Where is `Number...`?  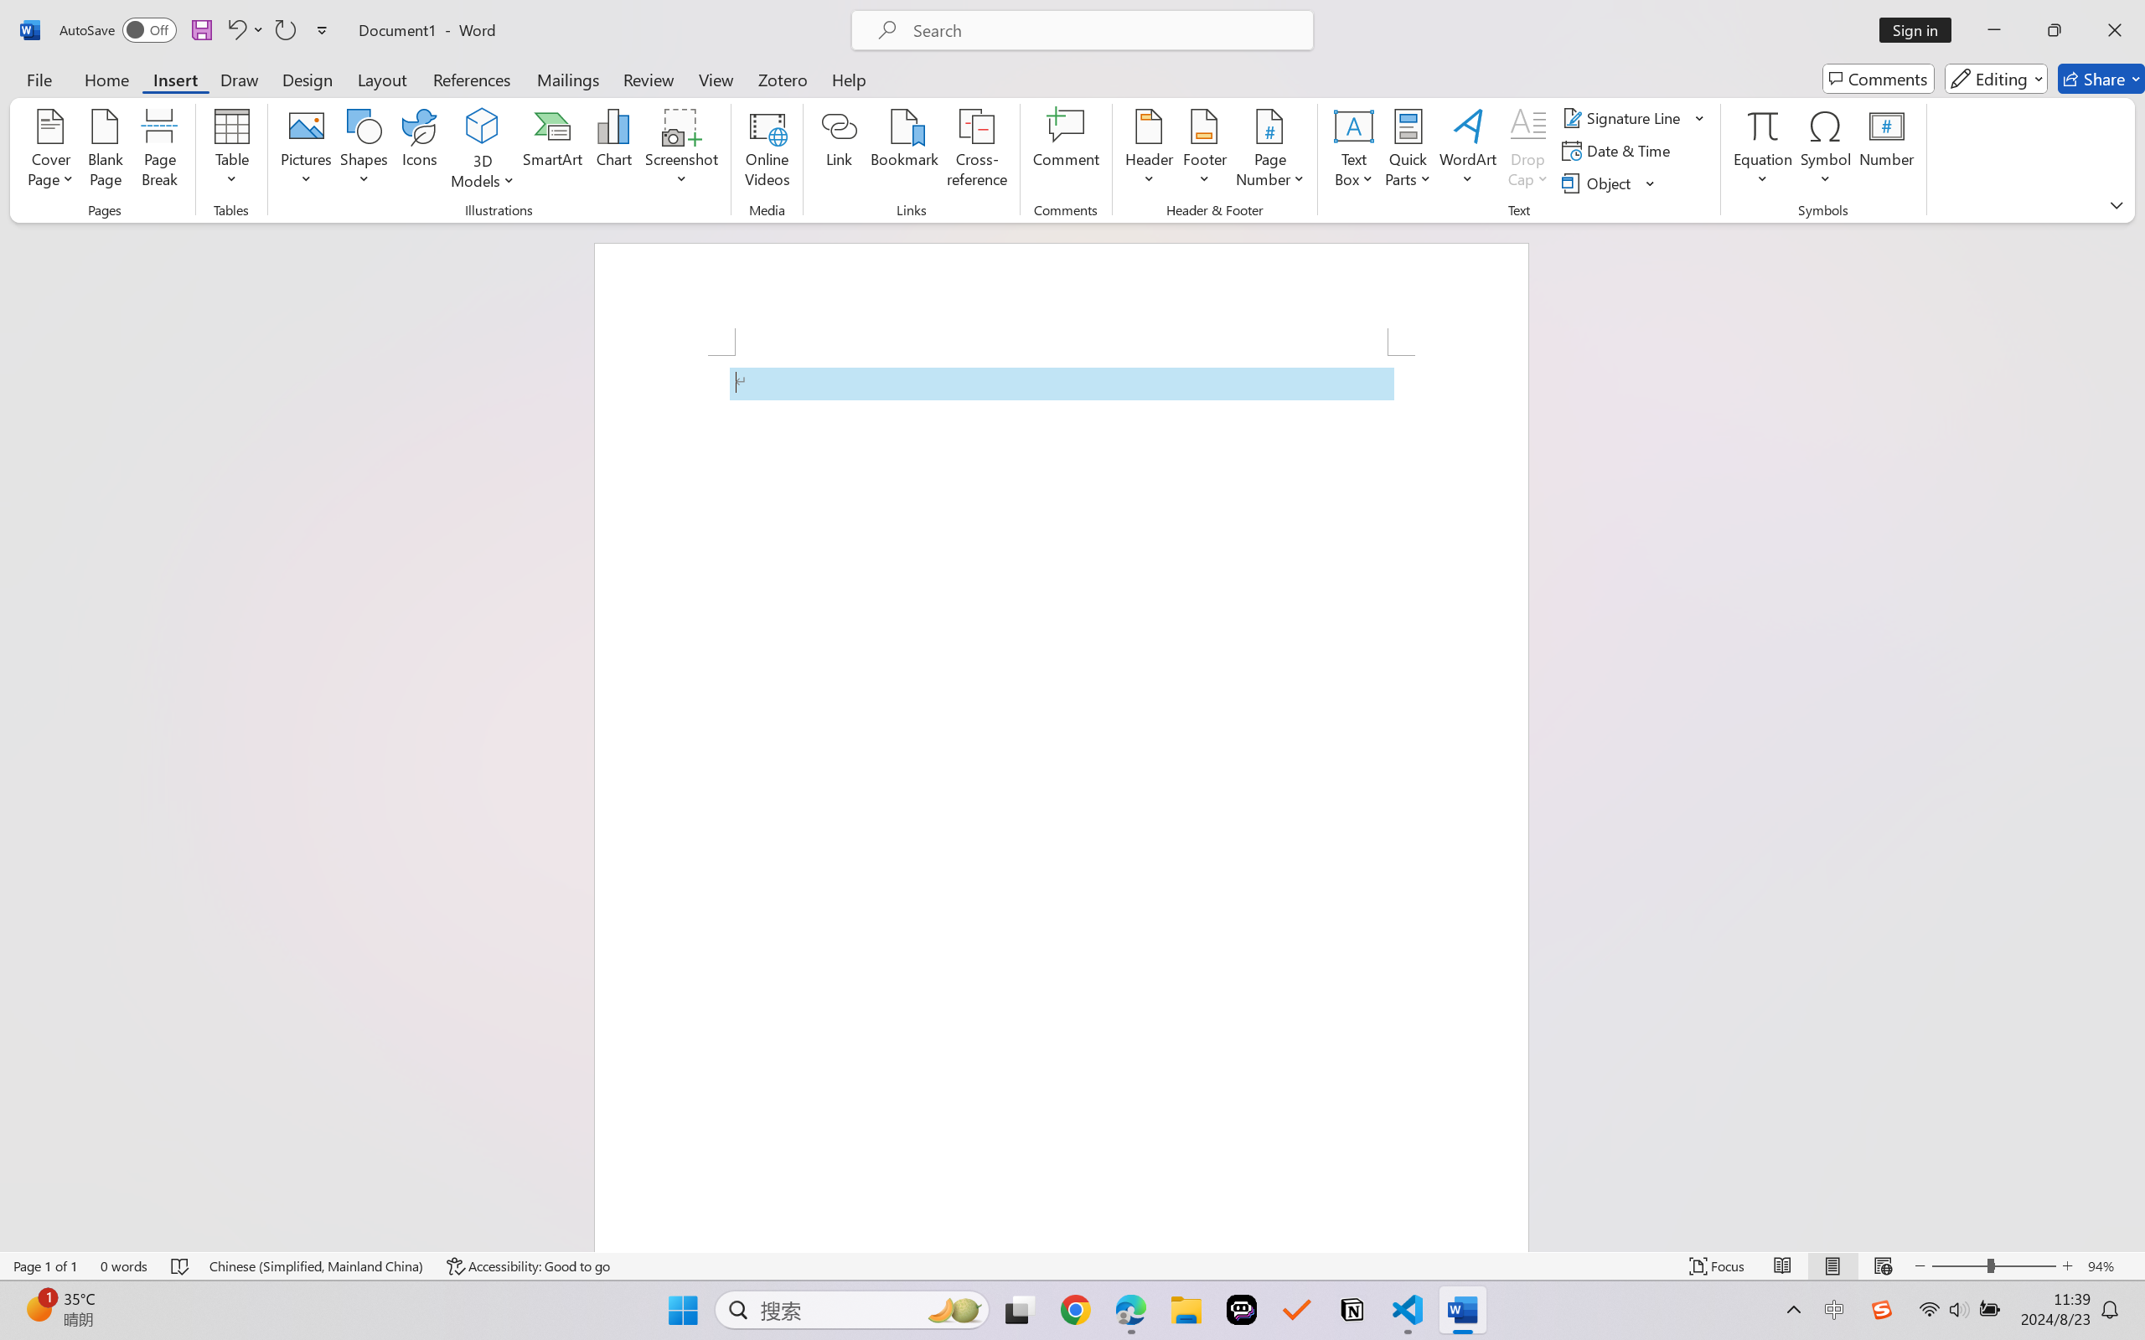
Number... is located at coordinates (1887, 151).